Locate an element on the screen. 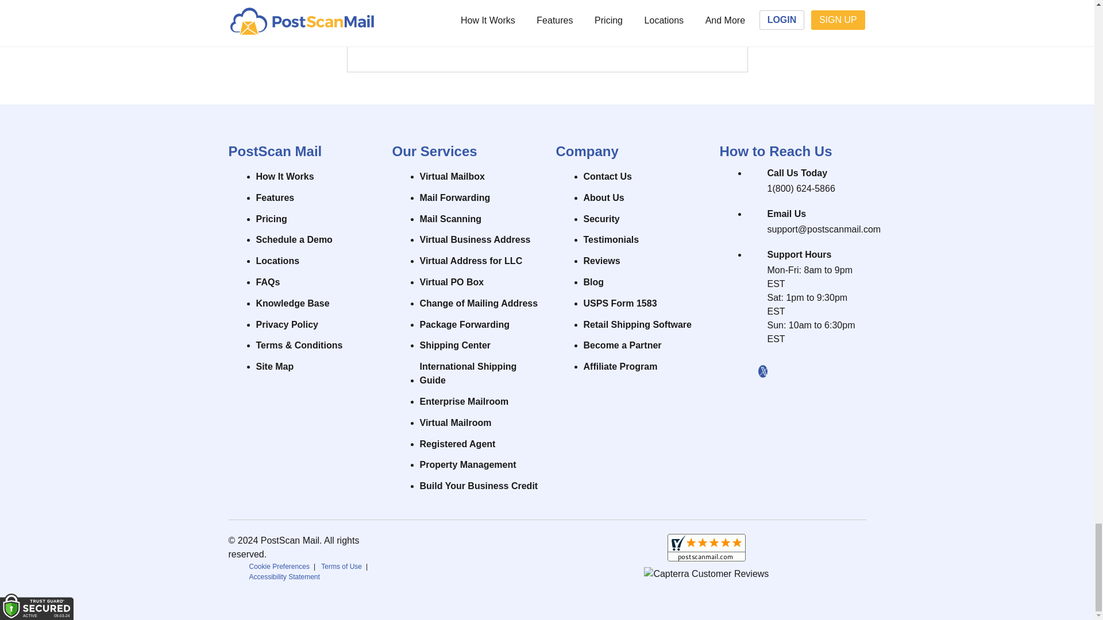 The height and width of the screenshot is (620, 1103). PostScanMail IOS App is located at coordinates (434, 557).